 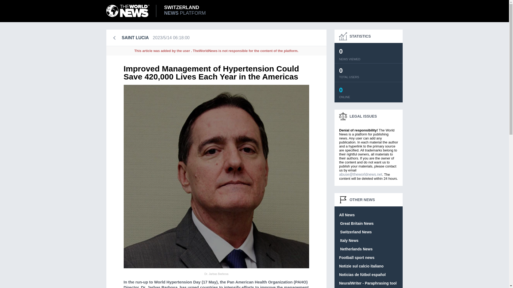 What do you see at coordinates (356, 249) in the screenshot?
I see `Netherlands News` at bounding box center [356, 249].